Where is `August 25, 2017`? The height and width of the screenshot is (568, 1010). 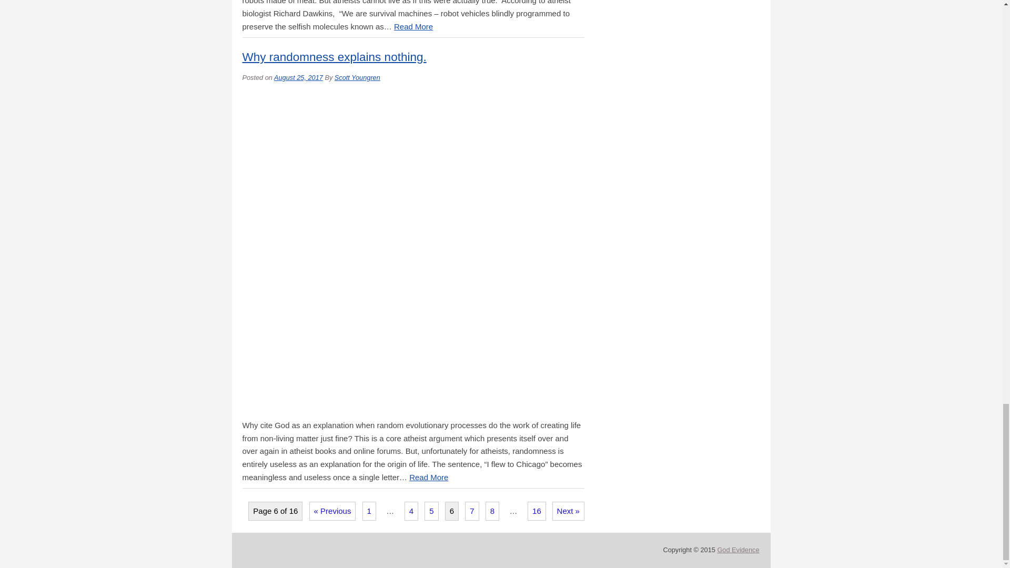 August 25, 2017 is located at coordinates (298, 78).